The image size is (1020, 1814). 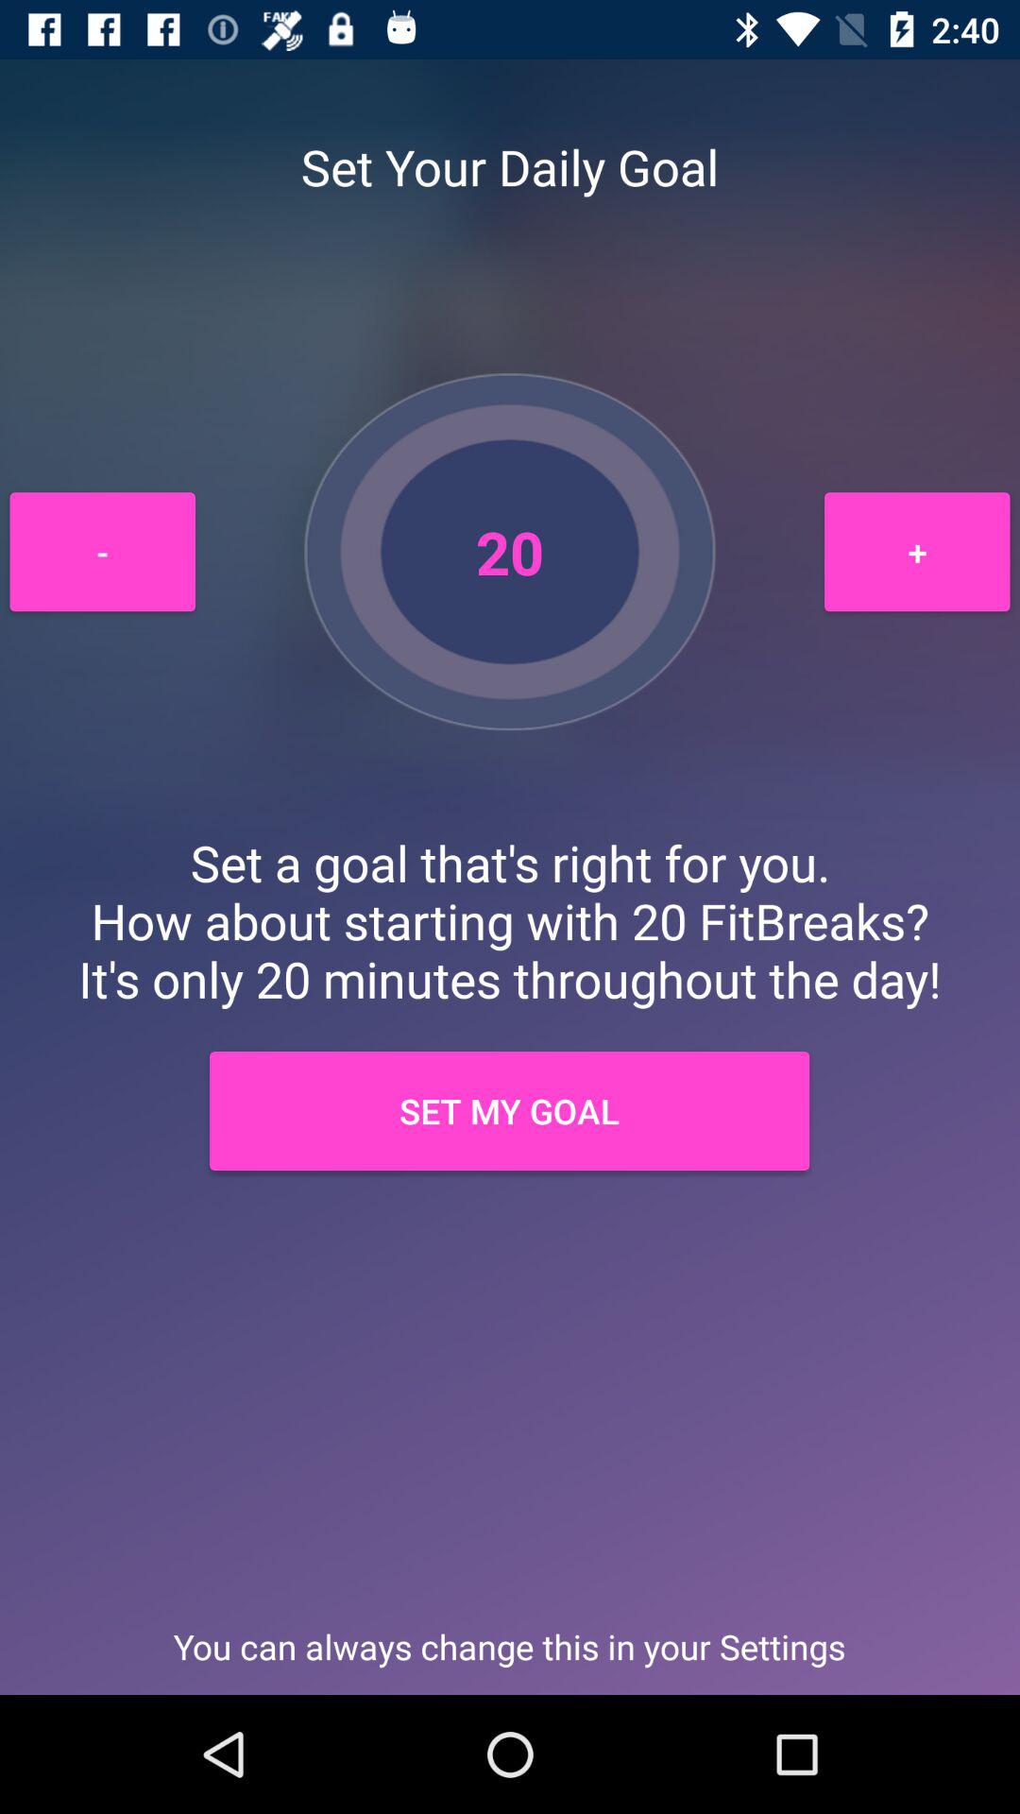 What do you see at coordinates (917, 552) in the screenshot?
I see `turn off item to the right of the 20` at bounding box center [917, 552].